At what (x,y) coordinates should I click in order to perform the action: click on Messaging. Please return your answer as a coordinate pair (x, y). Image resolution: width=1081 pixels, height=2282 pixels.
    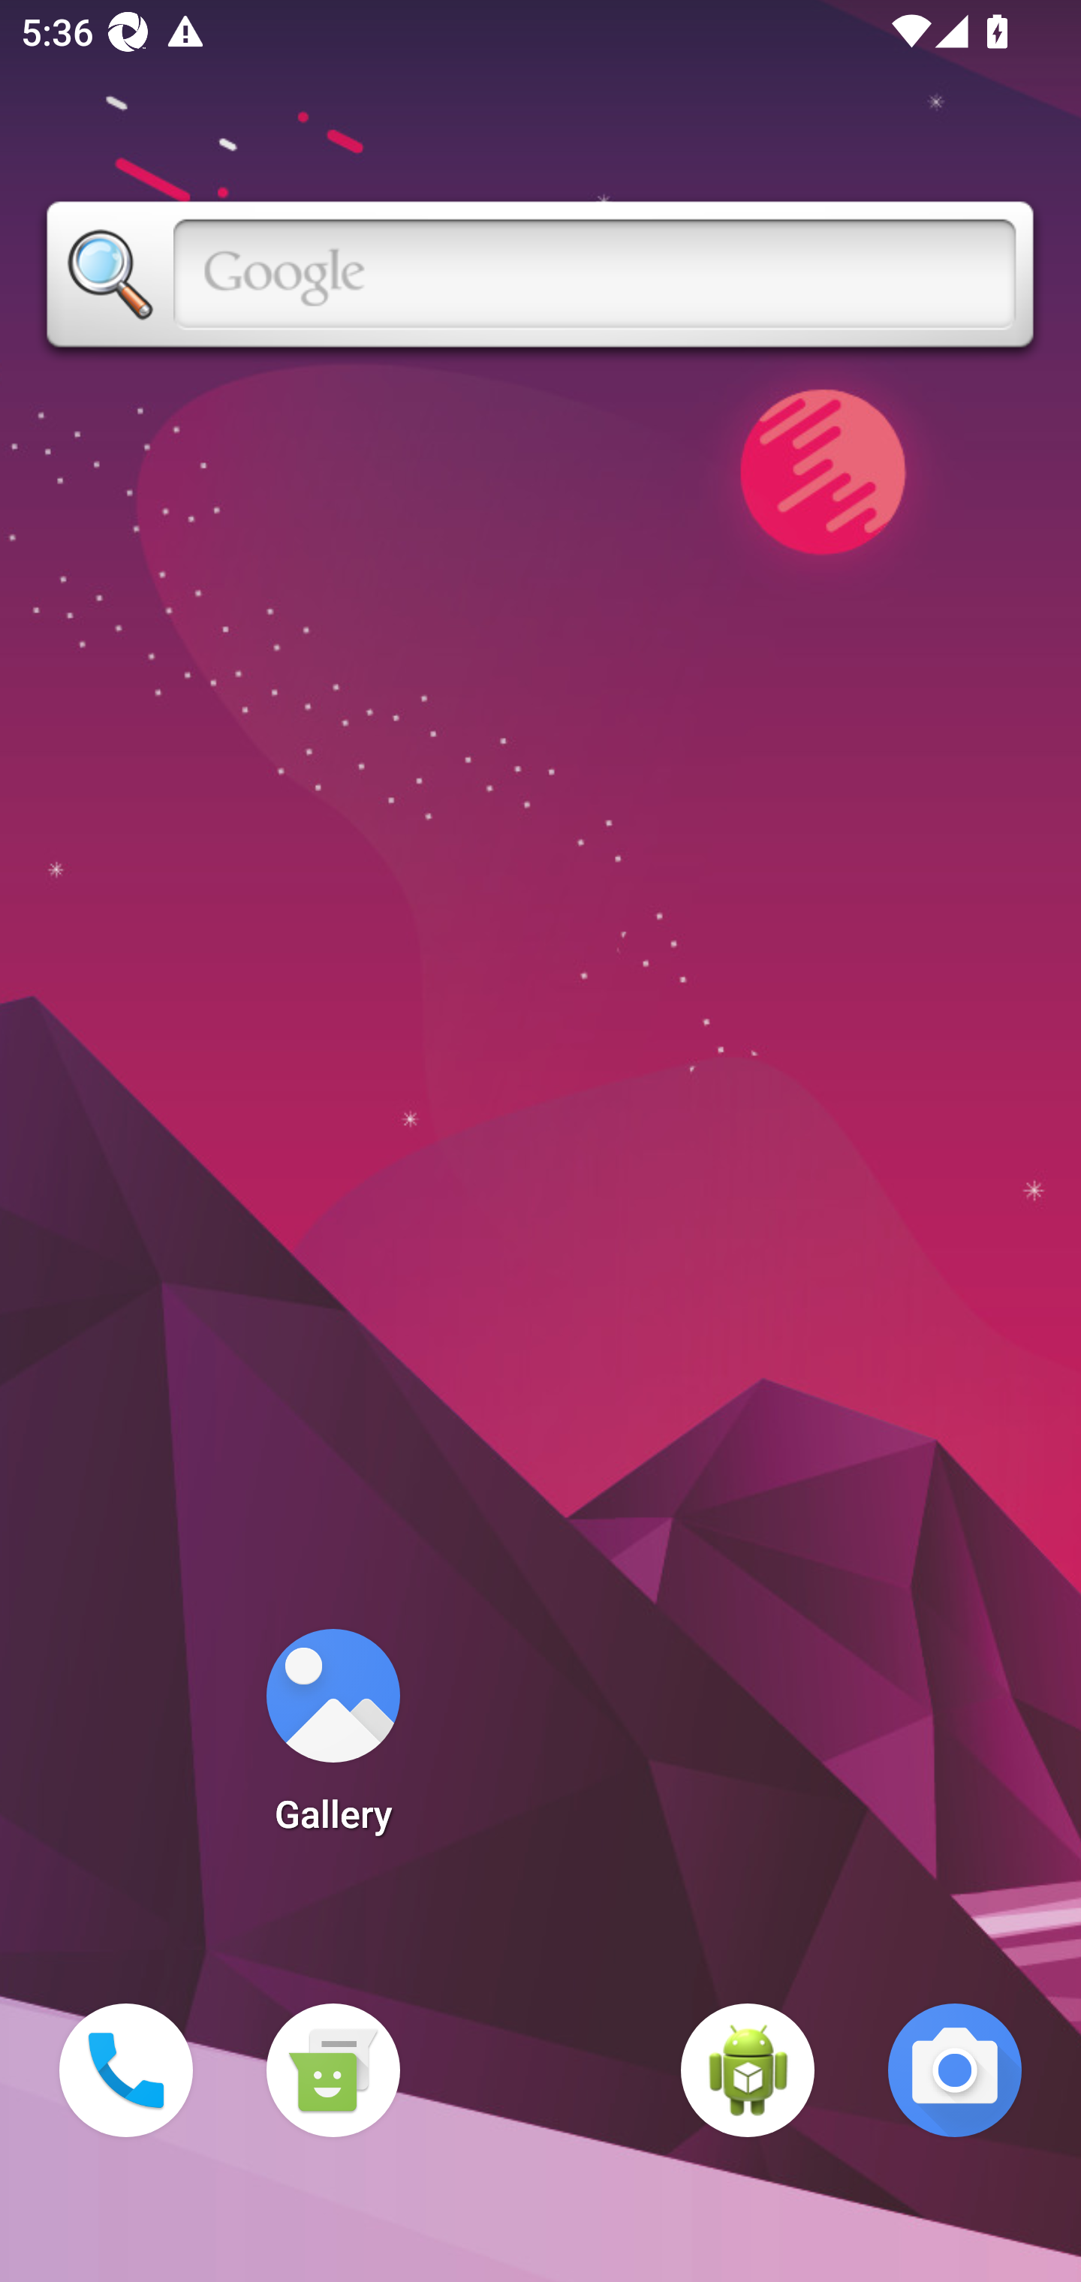
    Looking at the image, I should click on (333, 2070).